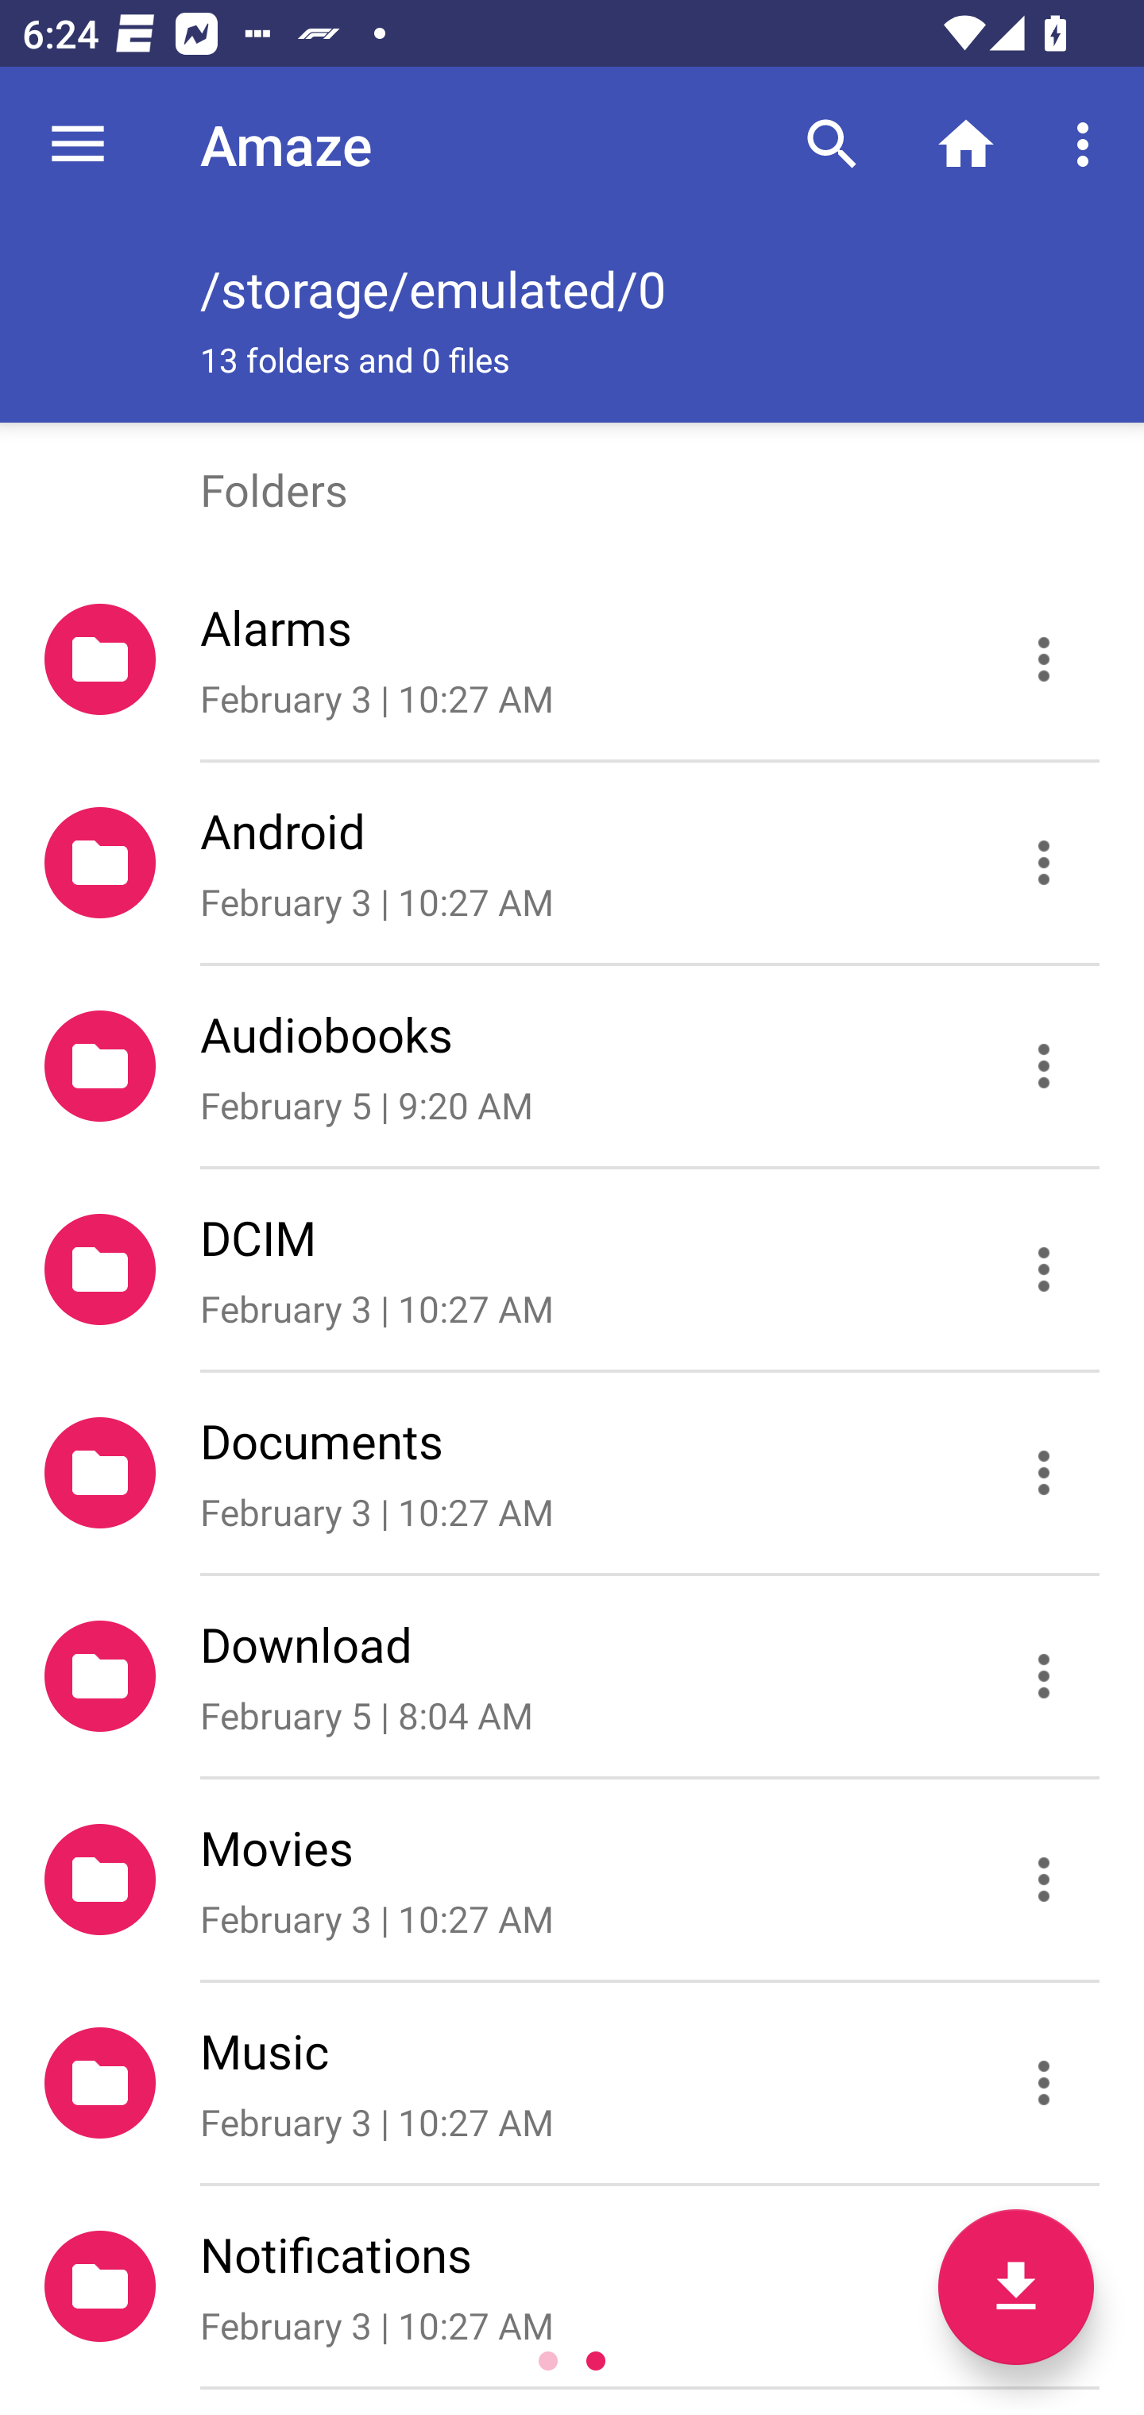 This screenshot has height=2415, width=1144. I want to click on Navigate up, so click(78, 145).